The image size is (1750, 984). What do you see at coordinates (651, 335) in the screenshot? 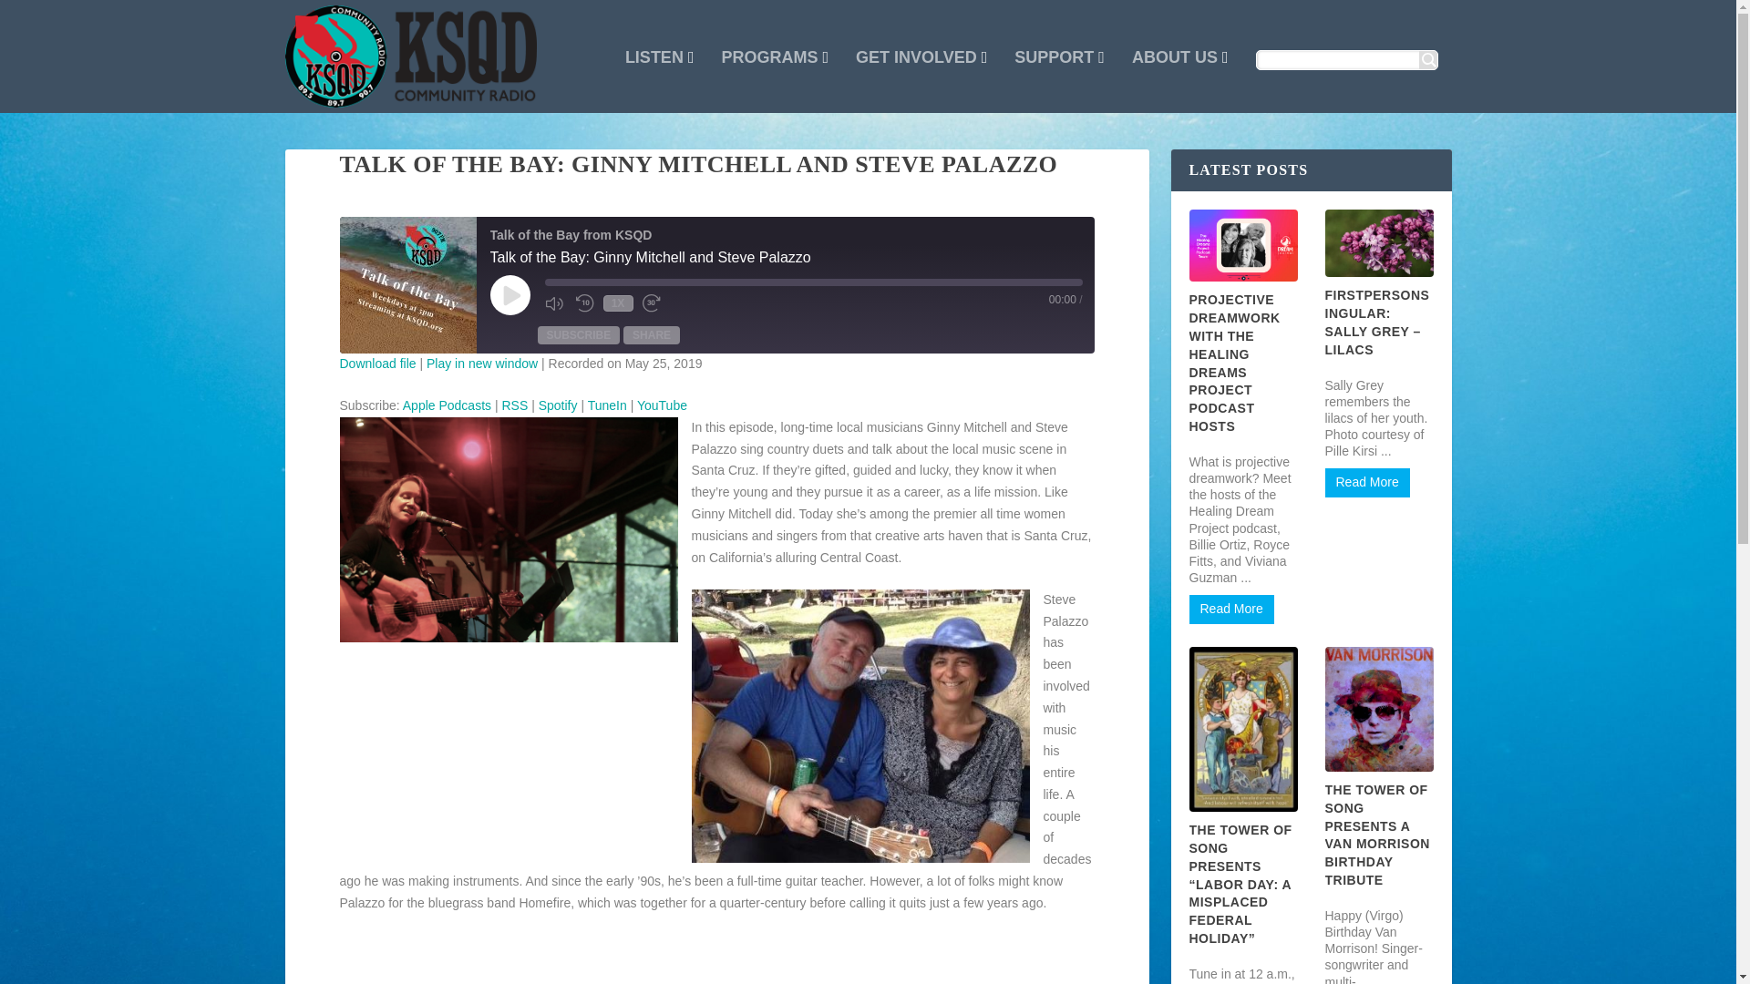
I see `Share` at bounding box center [651, 335].